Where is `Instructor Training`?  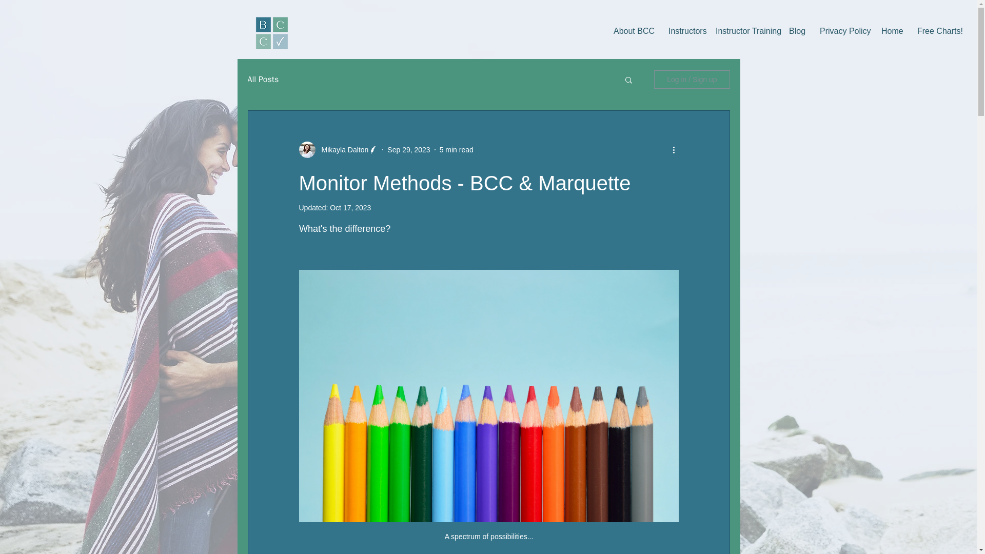 Instructor Training is located at coordinates (744, 31).